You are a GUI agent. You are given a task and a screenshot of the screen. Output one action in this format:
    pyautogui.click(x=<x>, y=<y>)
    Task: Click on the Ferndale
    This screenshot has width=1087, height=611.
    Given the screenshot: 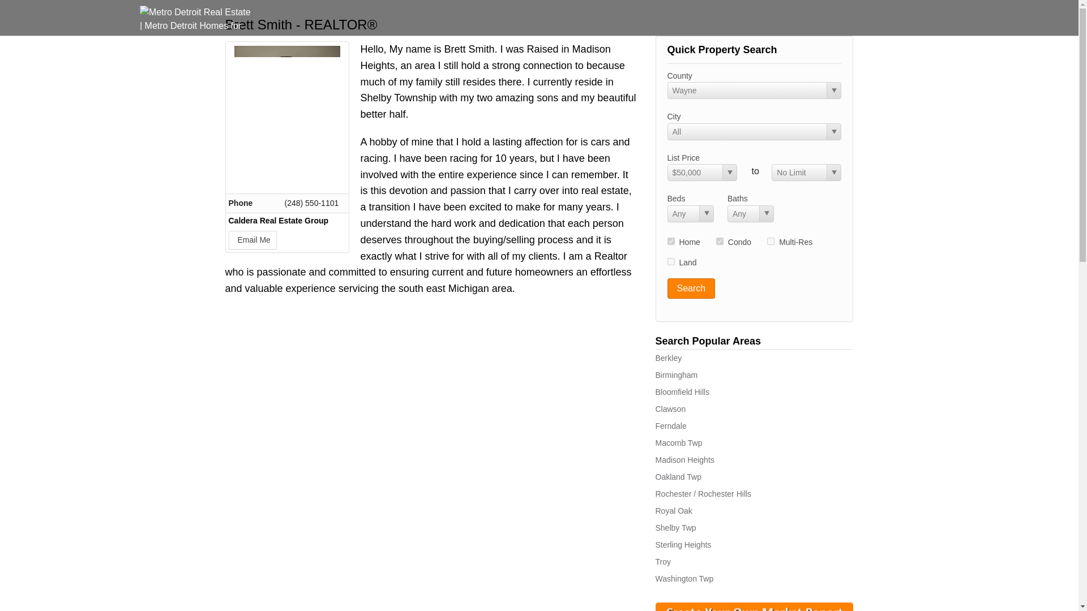 What is the action you would take?
    pyautogui.click(x=671, y=426)
    